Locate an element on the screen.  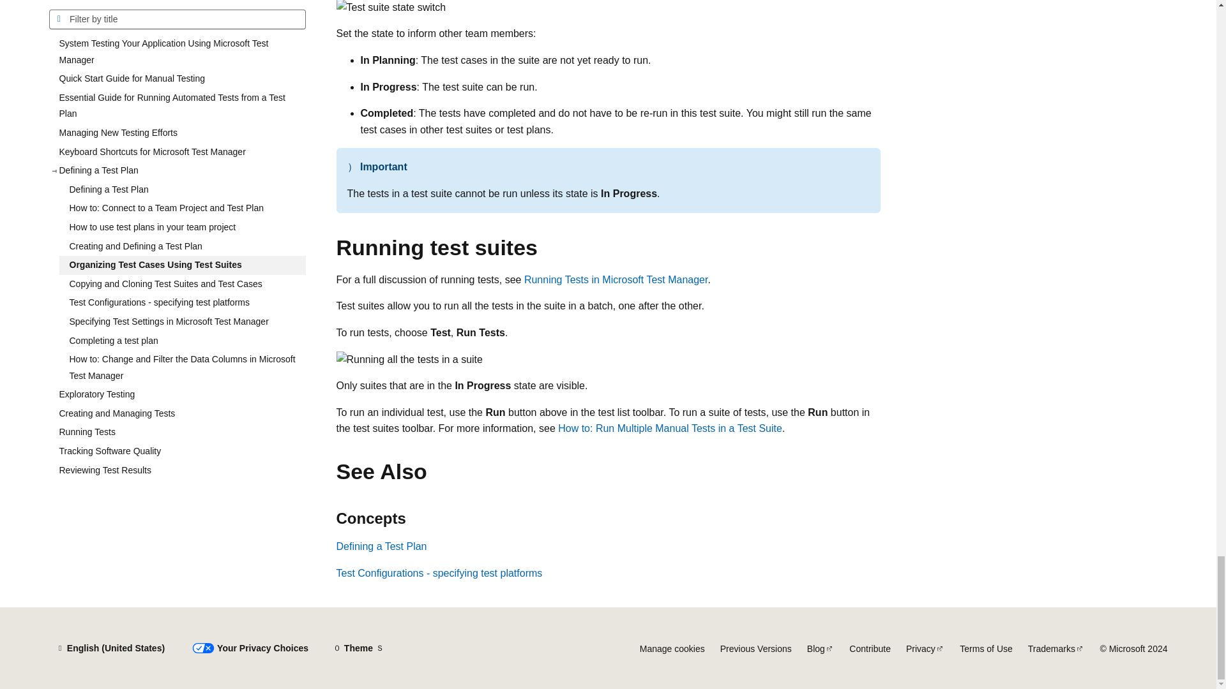
Running all the tests in a suite is located at coordinates (409, 359).